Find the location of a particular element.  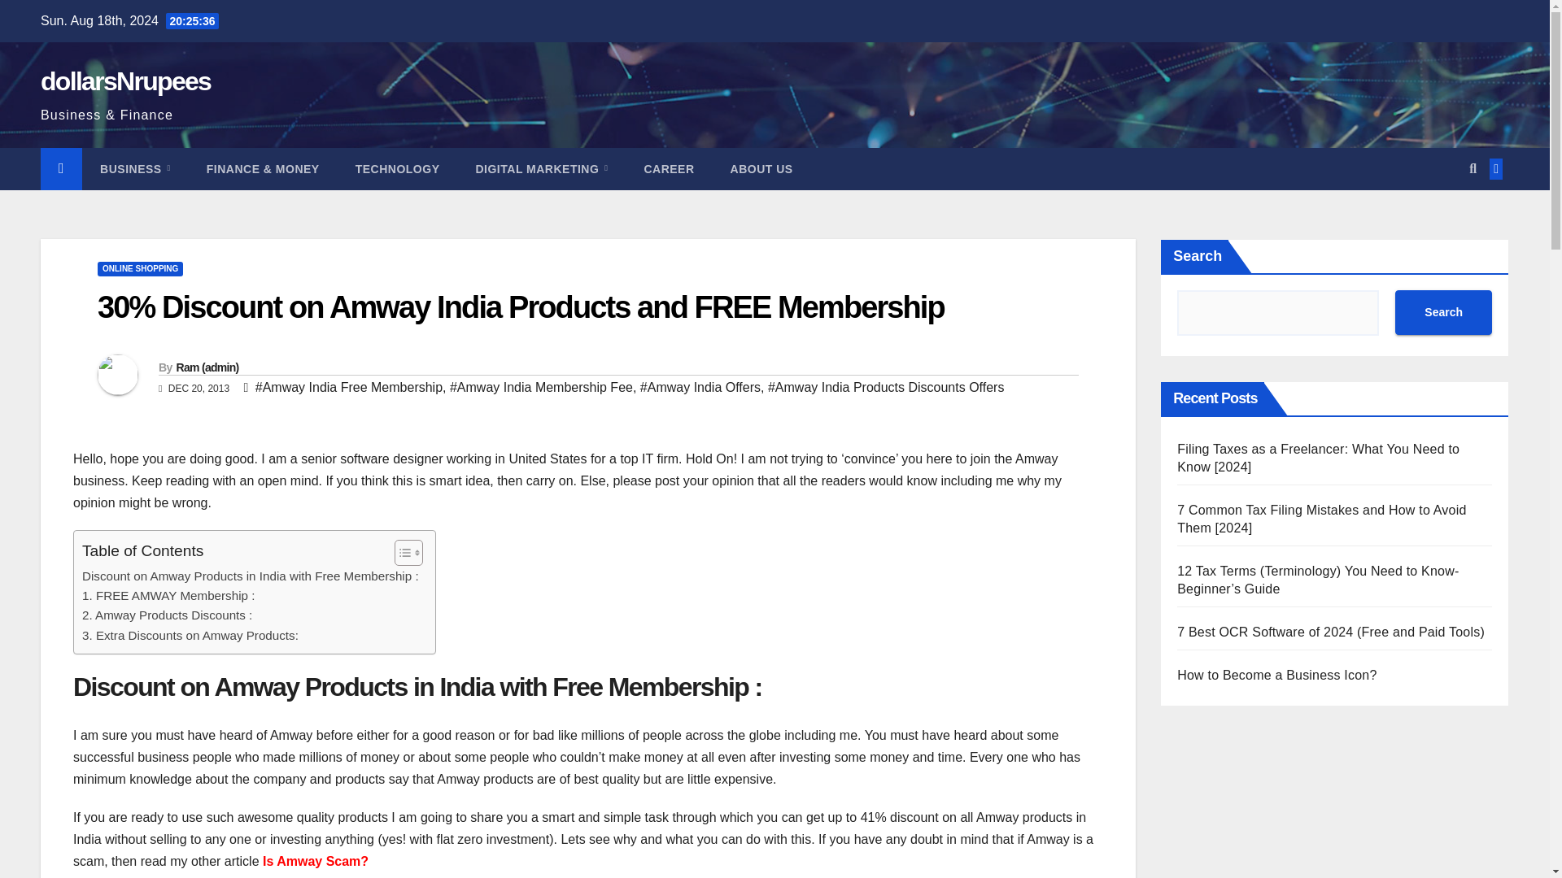

CAREER is located at coordinates (669, 169).